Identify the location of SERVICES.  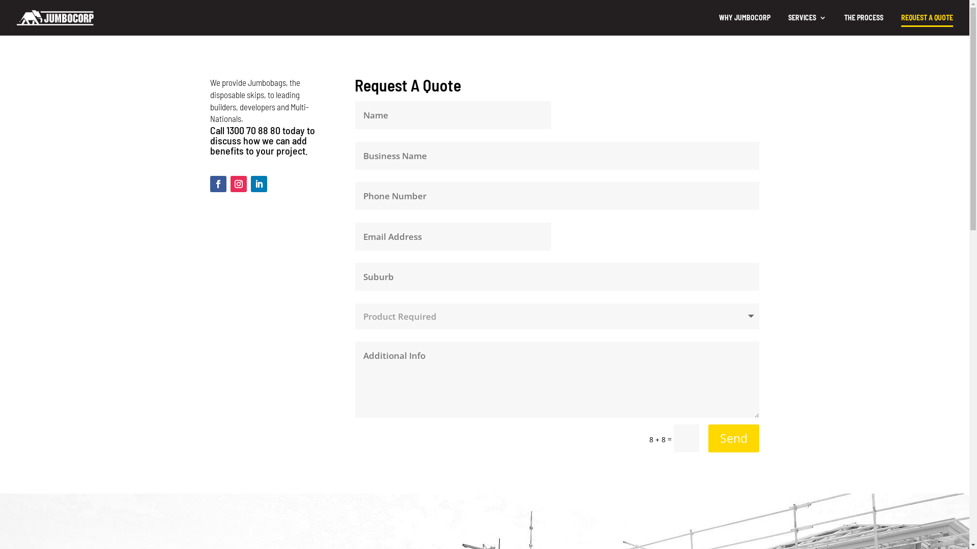
(807, 25).